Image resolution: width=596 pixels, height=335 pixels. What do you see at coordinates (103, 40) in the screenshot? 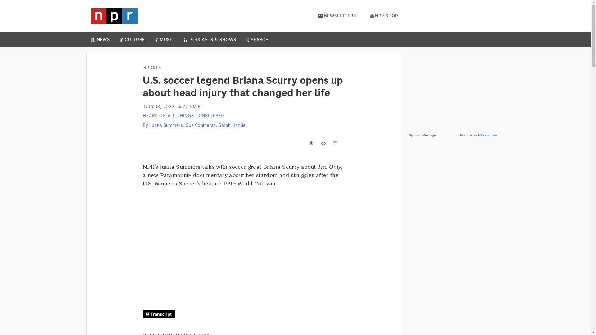
I see `NEWS` at bounding box center [103, 40].